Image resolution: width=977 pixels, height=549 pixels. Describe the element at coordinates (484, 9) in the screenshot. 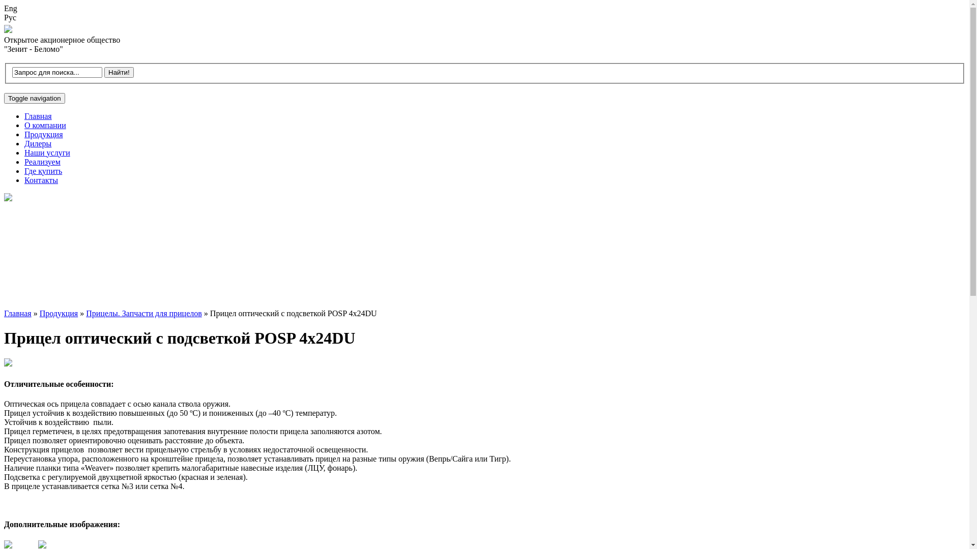

I see `Eng` at that location.